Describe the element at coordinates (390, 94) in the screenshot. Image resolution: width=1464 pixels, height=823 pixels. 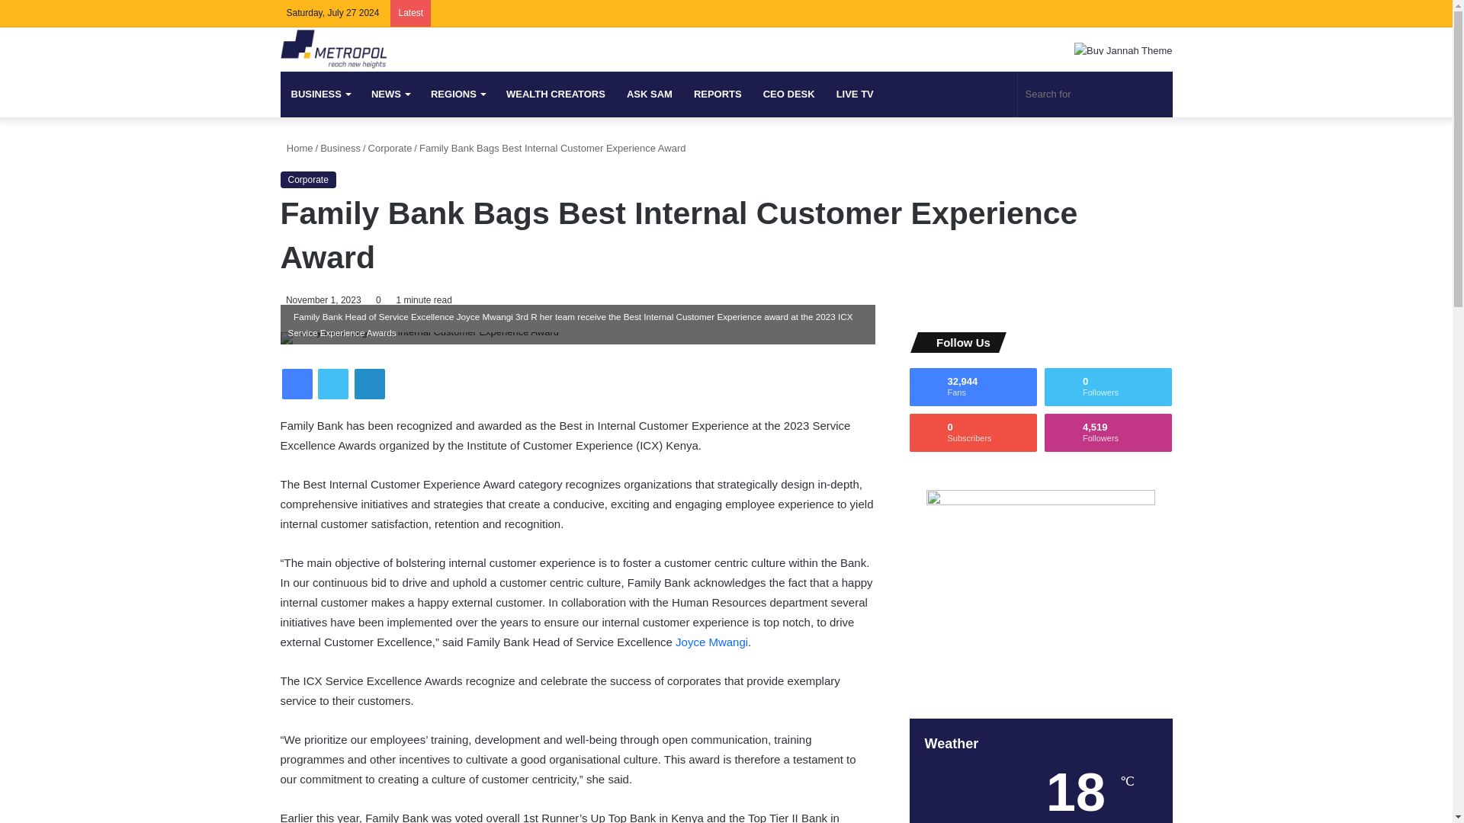
I see `NEWS` at that location.